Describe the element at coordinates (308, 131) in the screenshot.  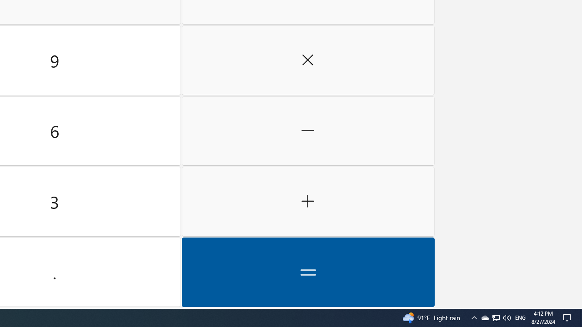
I see `Minus` at that location.